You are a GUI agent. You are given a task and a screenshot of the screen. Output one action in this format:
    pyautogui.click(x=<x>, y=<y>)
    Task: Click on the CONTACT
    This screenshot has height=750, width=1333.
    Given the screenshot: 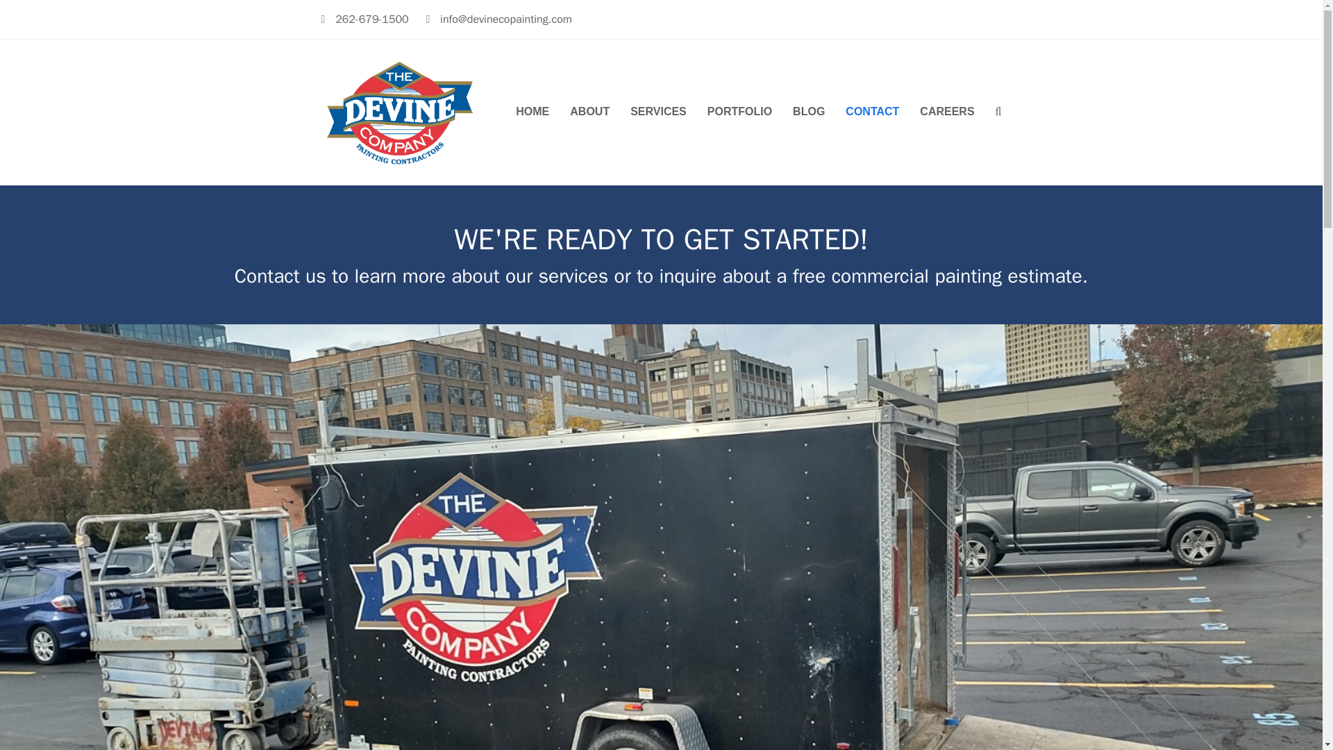 What is the action you would take?
    pyautogui.click(x=872, y=112)
    